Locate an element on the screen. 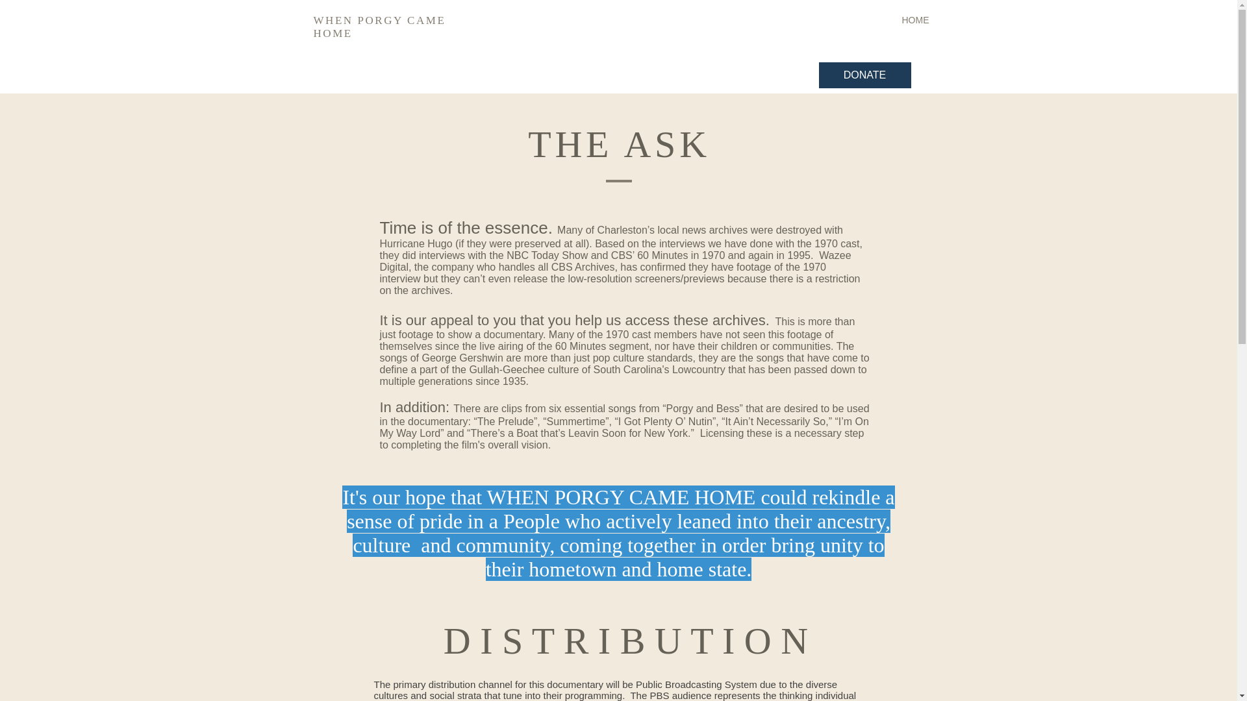  DONATE is located at coordinates (864, 75).